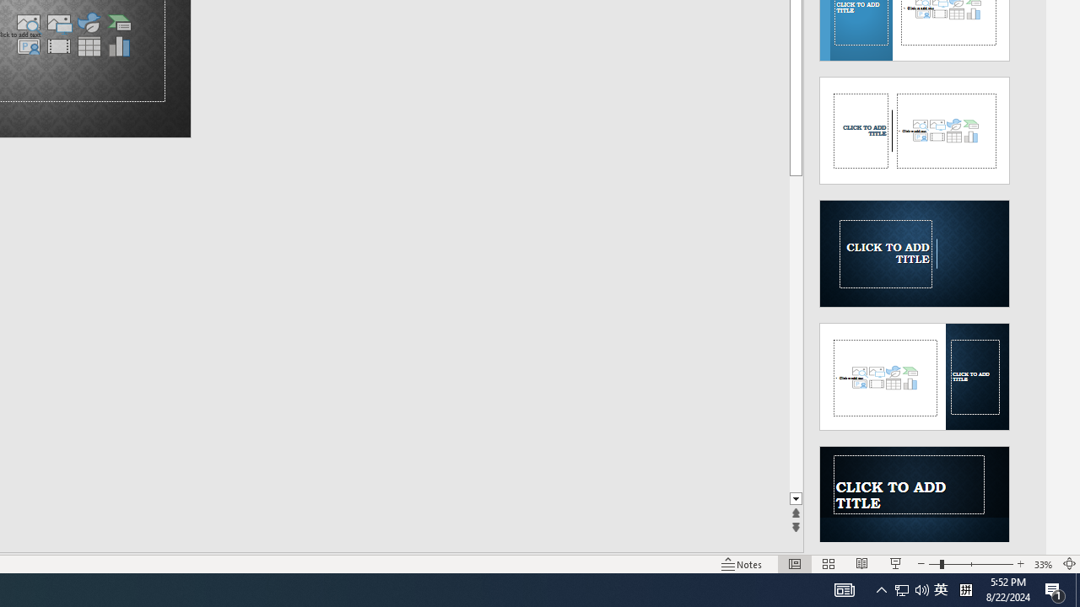  I want to click on Zoom, so click(970, 563).